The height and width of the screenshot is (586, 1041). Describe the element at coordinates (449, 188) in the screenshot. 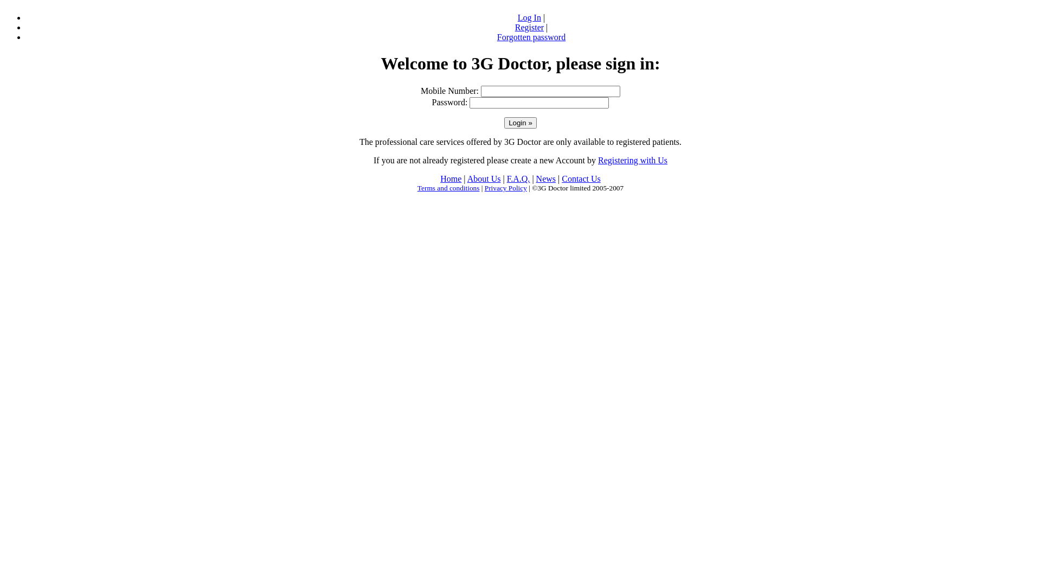

I see `Terms and conditions` at that location.